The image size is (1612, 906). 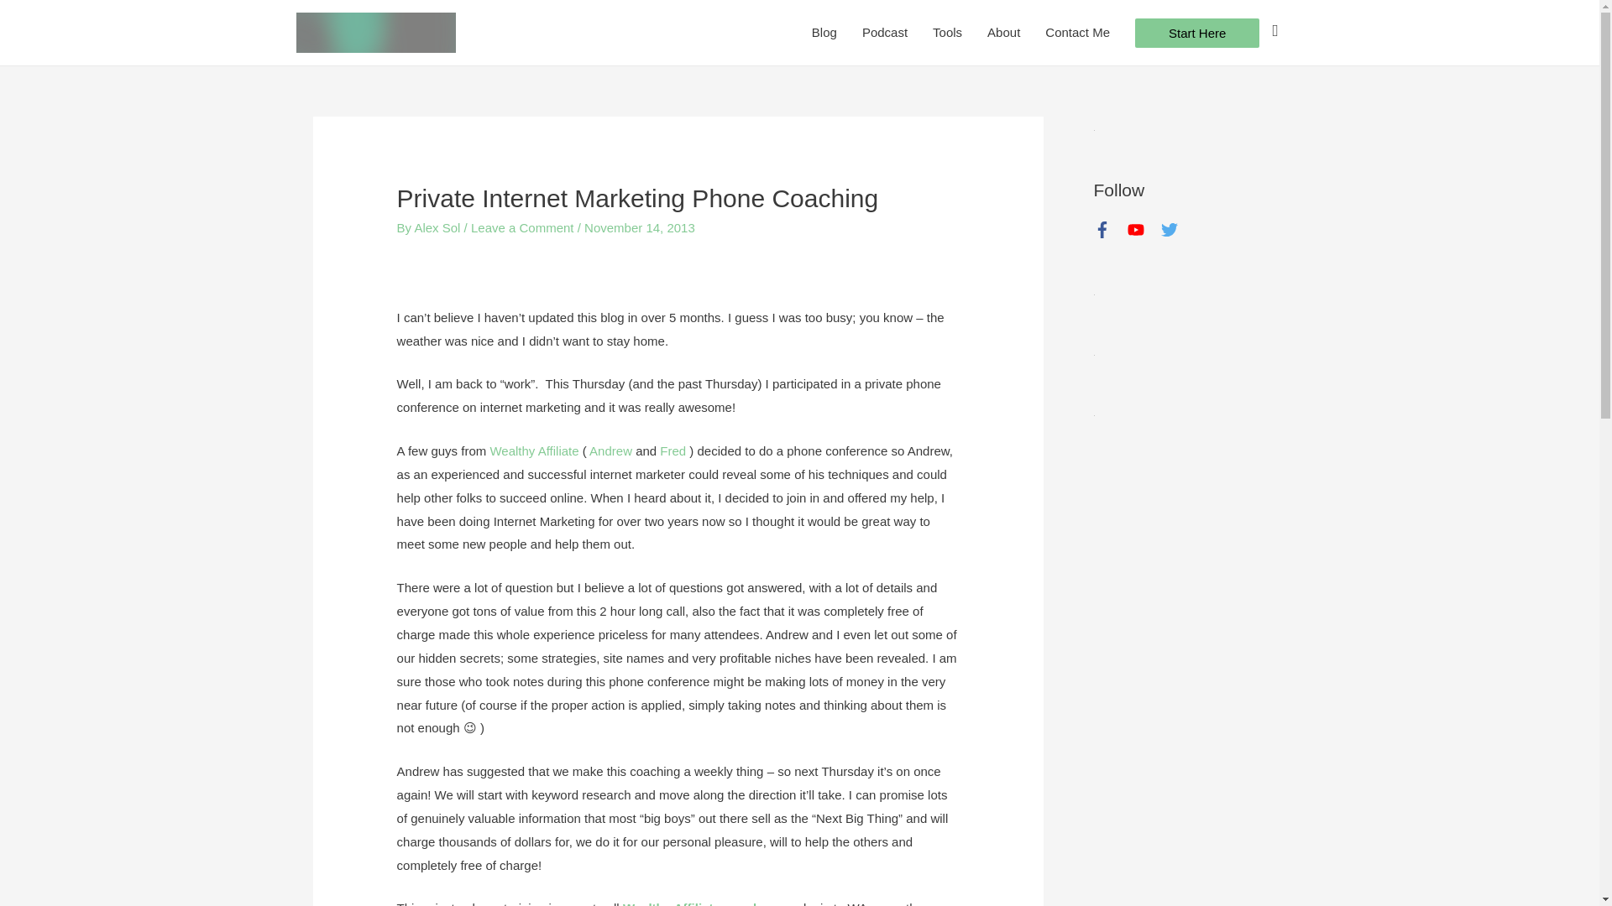 What do you see at coordinates (1077, 32) in the screenshot?
I see `Contact Me` at bounding box center [1077, 32].